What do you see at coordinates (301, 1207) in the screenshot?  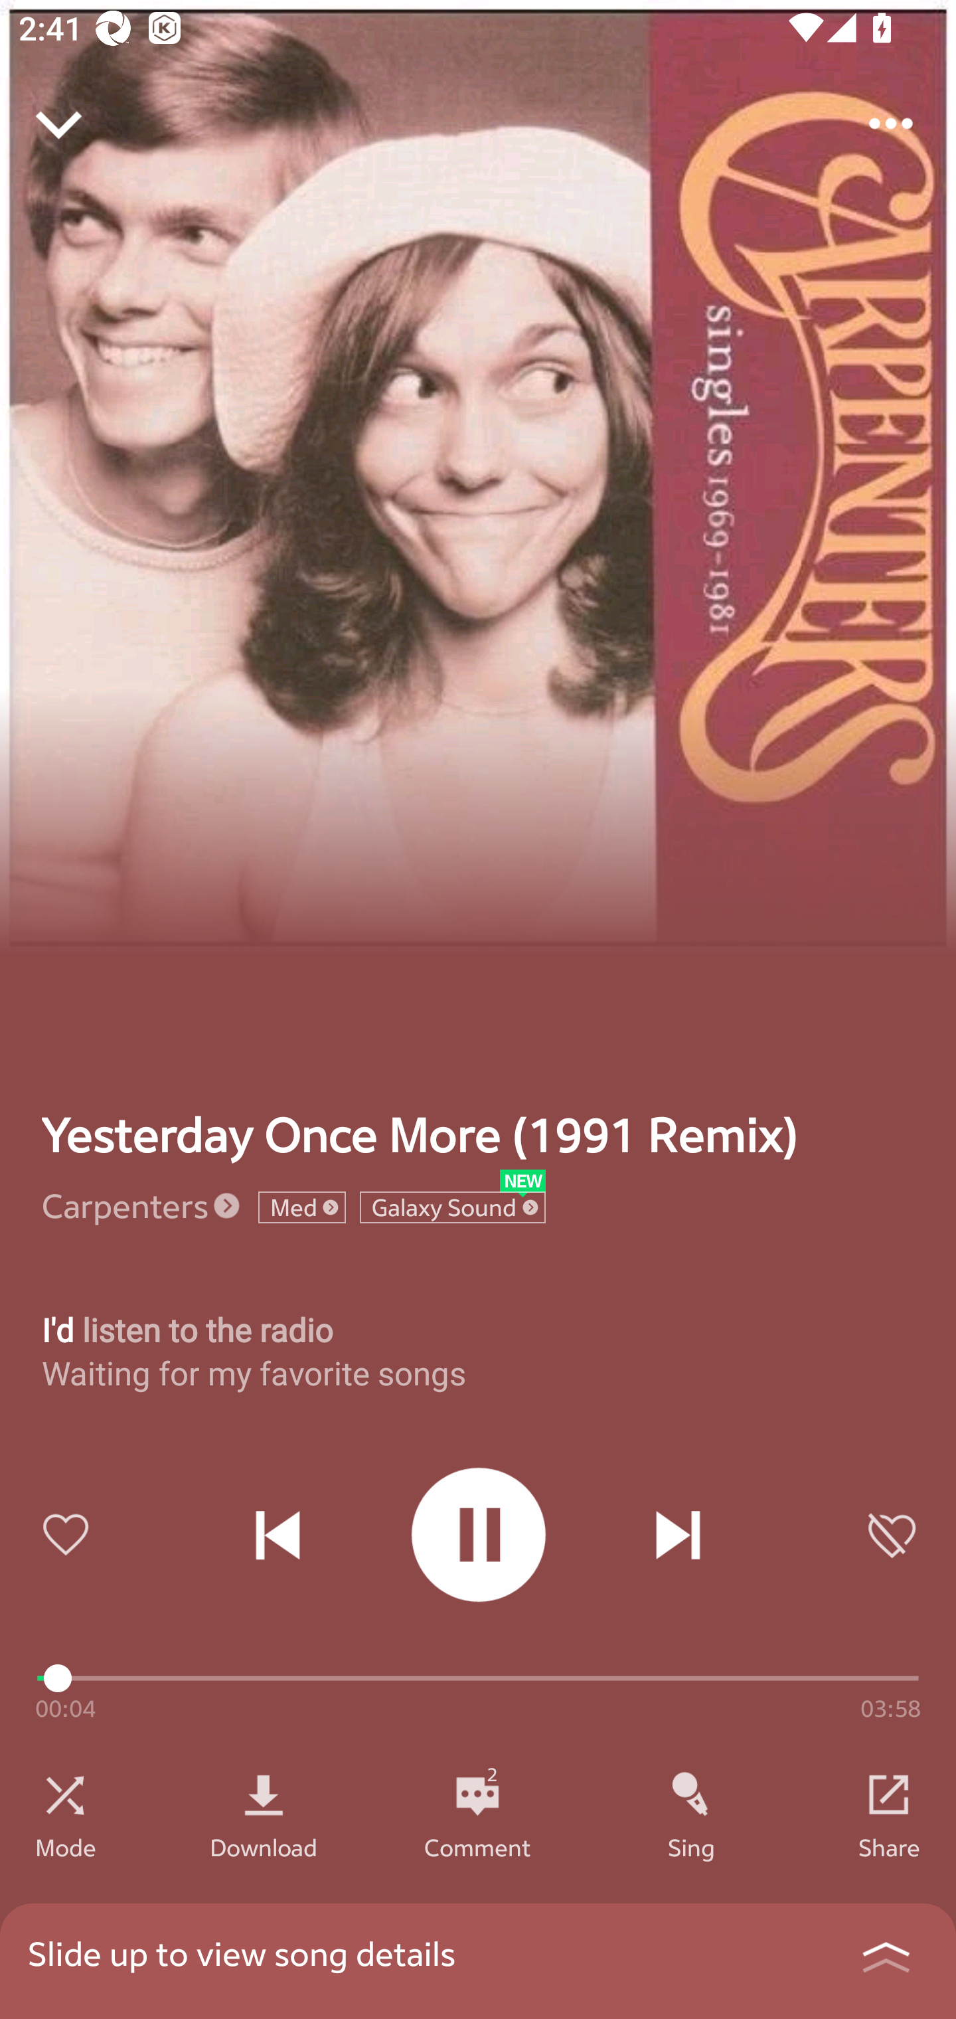 I see `Med` at bounding box center [301, 1207].